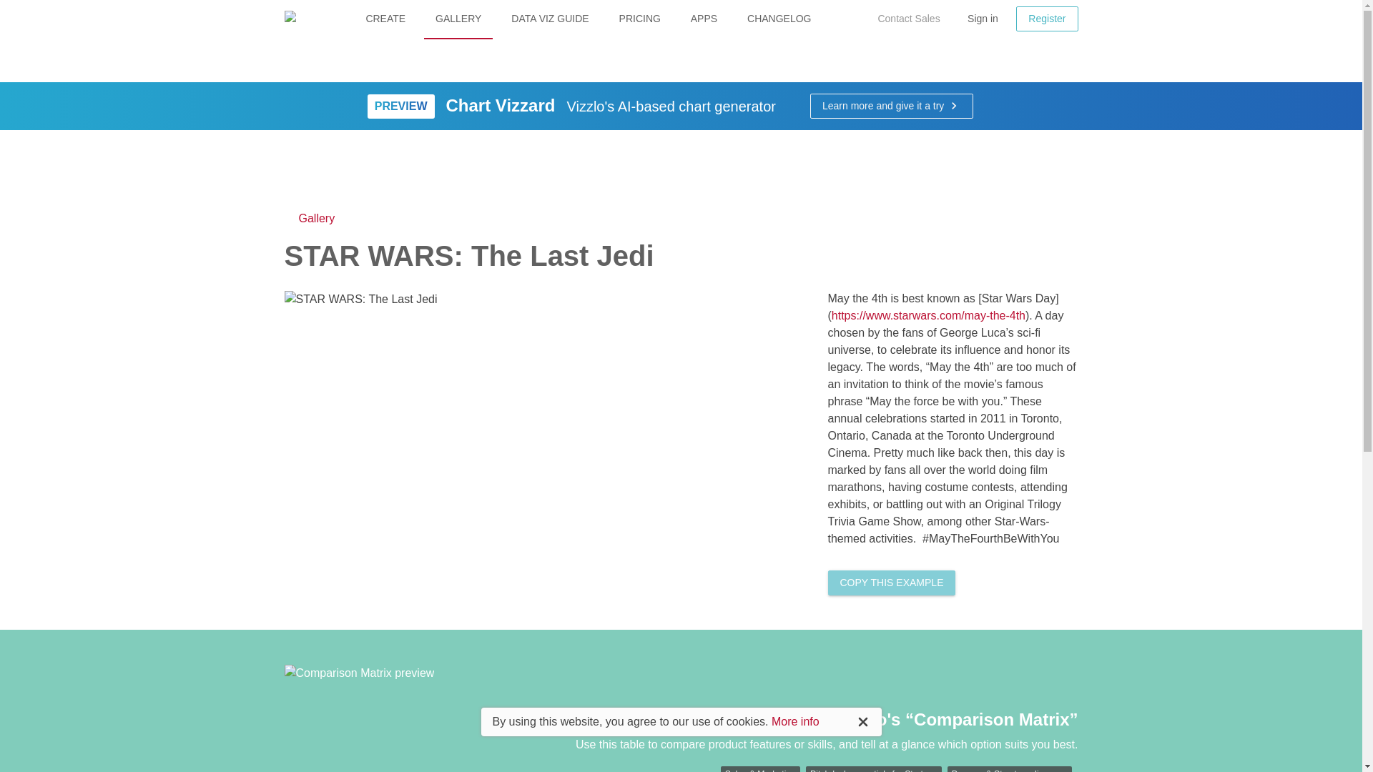 The width and height of the screenshot is (1373, 772). Describe the element at coordinates (458, 20) in the screenshot. I see `GALLERY` at that location.